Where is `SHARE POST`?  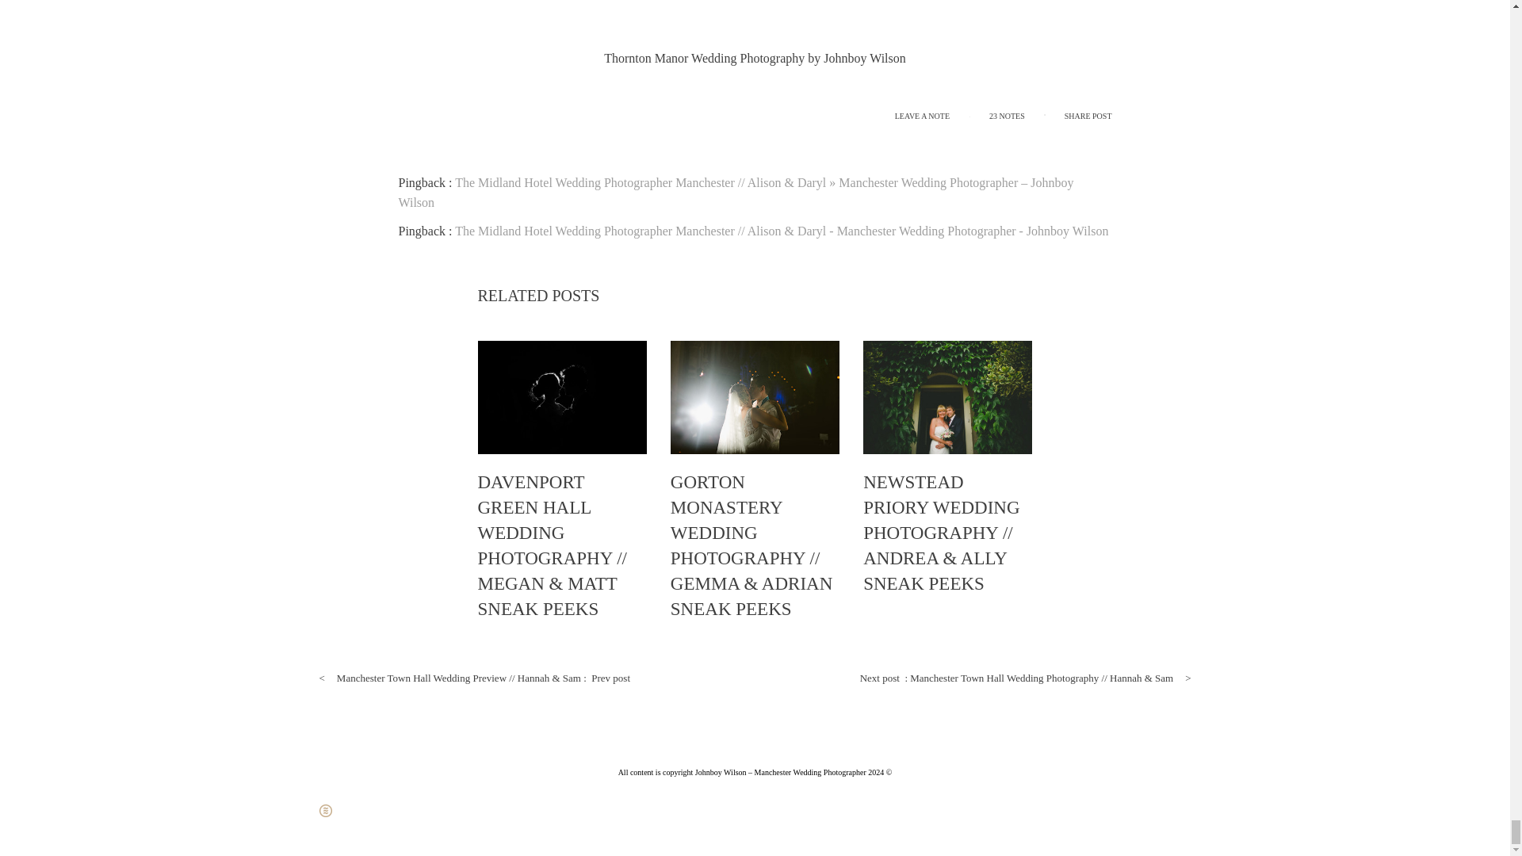 SHARE POST is located at coordinates (1088, 116).